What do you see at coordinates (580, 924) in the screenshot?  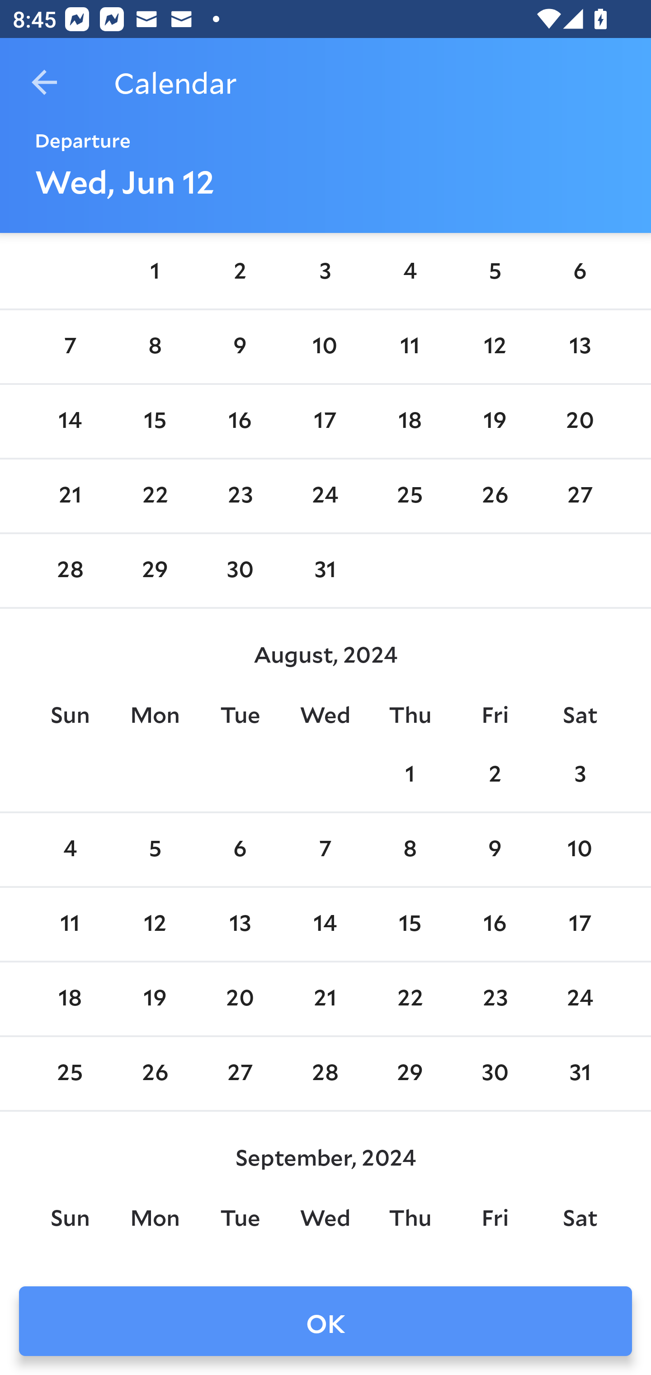 I see `17` at bounding box center [580, 924].